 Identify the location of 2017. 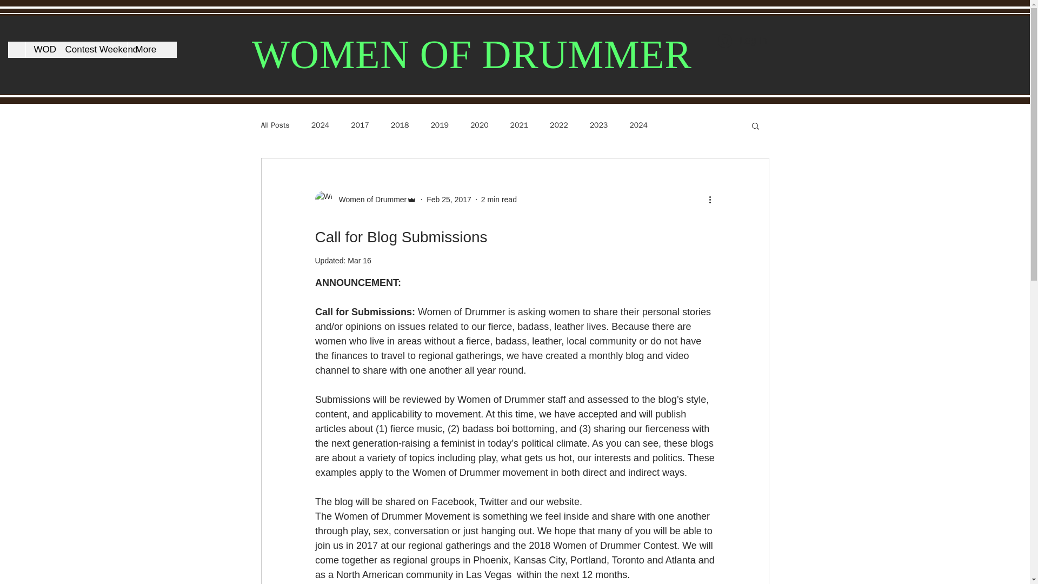
(360, 125).